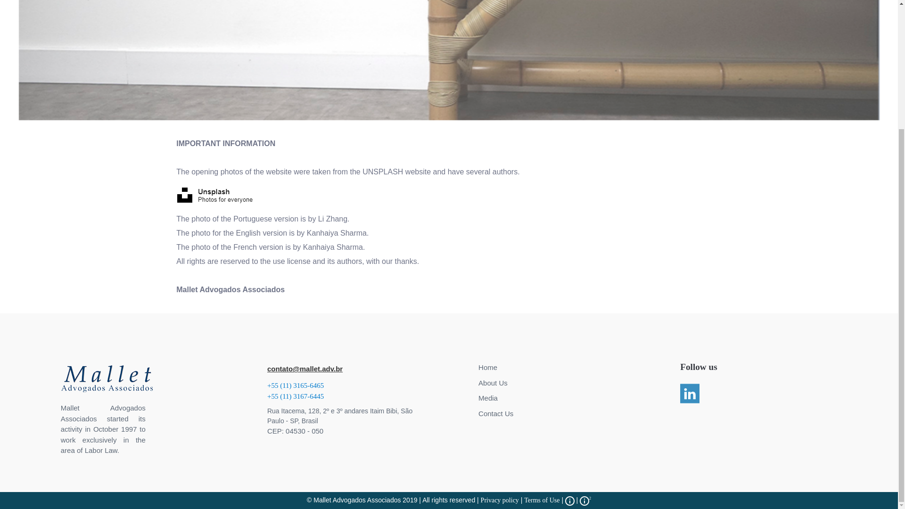 The image size is (905, 509). I want to click on Terms of Use, so click(541, 501).